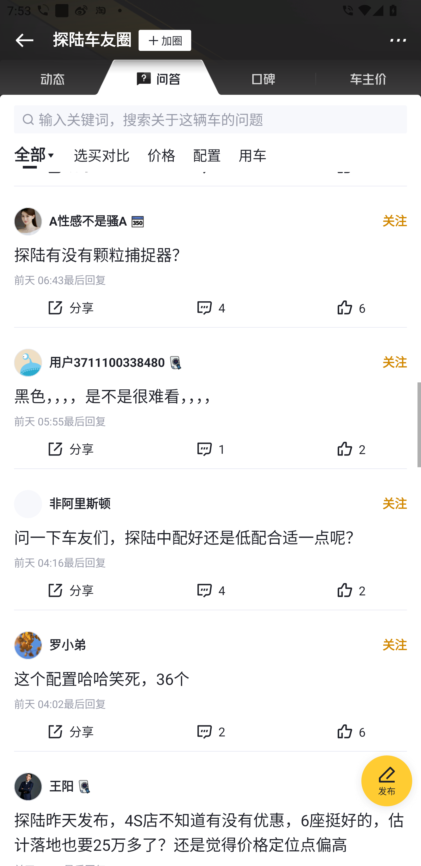 This screenshot has height=866, width=421. What do you see at coordinates (210, 395) in the screenshot?
I see `黑色，，，，是不是很难看，，，，` at bounding box center [210, 395].